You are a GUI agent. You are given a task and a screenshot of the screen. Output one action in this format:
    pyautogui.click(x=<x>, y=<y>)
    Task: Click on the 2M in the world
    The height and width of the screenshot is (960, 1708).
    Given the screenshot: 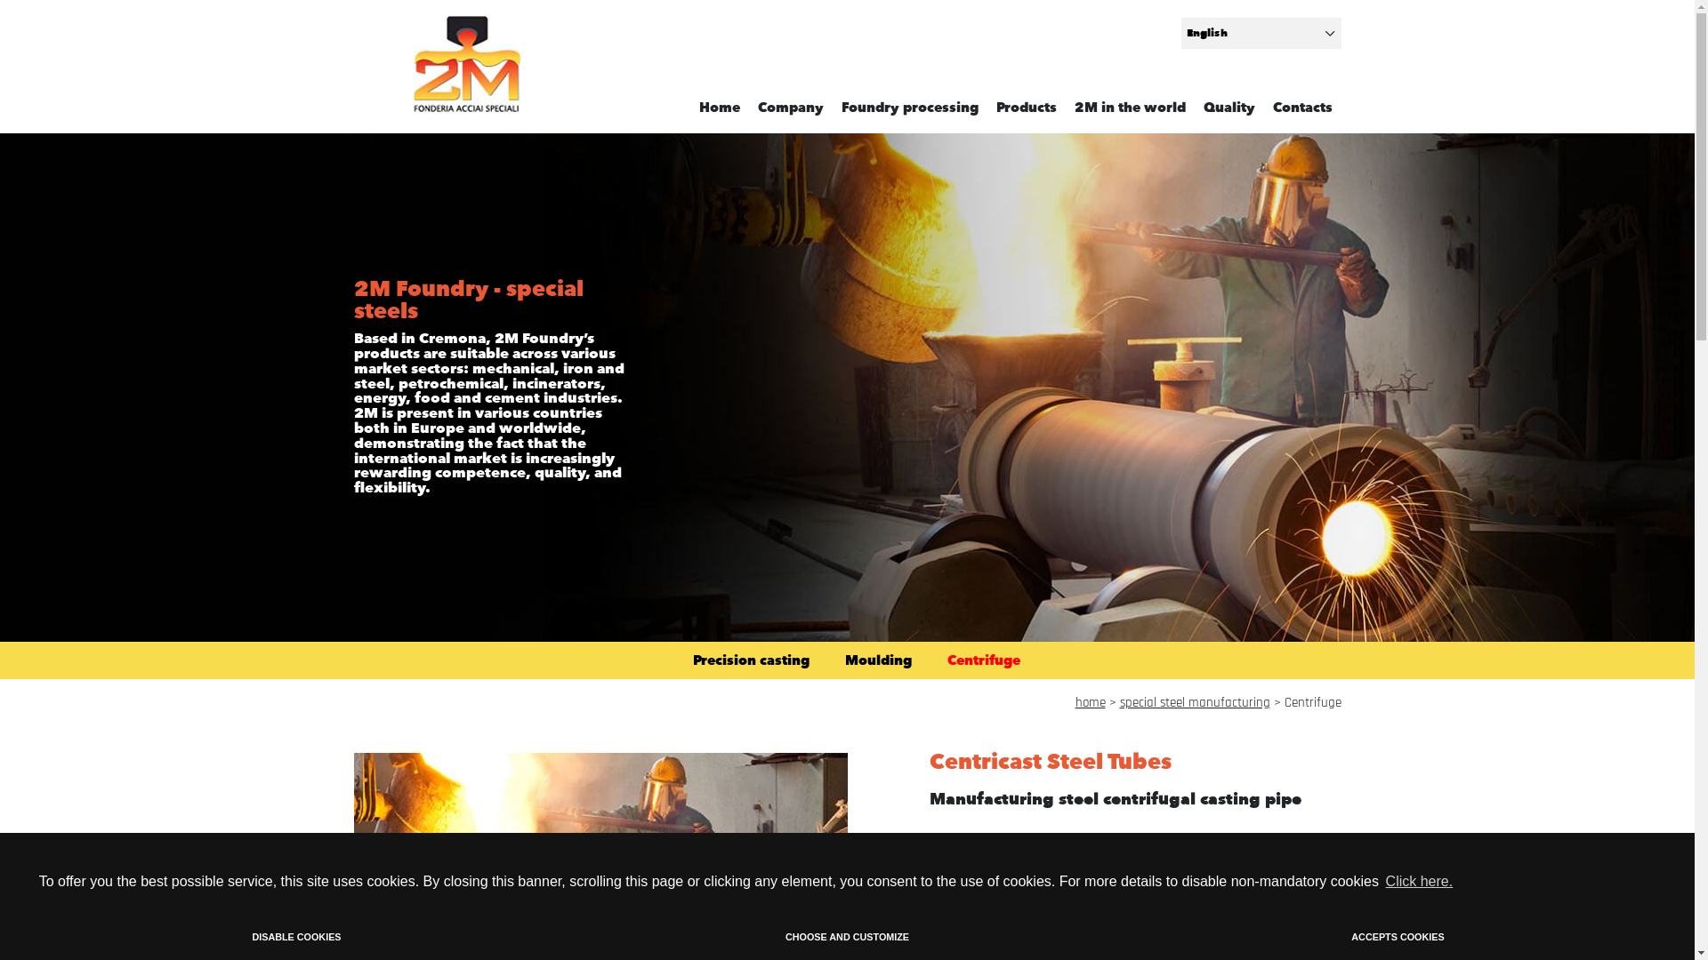 What is the action you would take?
    pyautogui.click(x=1130, y=108)
    